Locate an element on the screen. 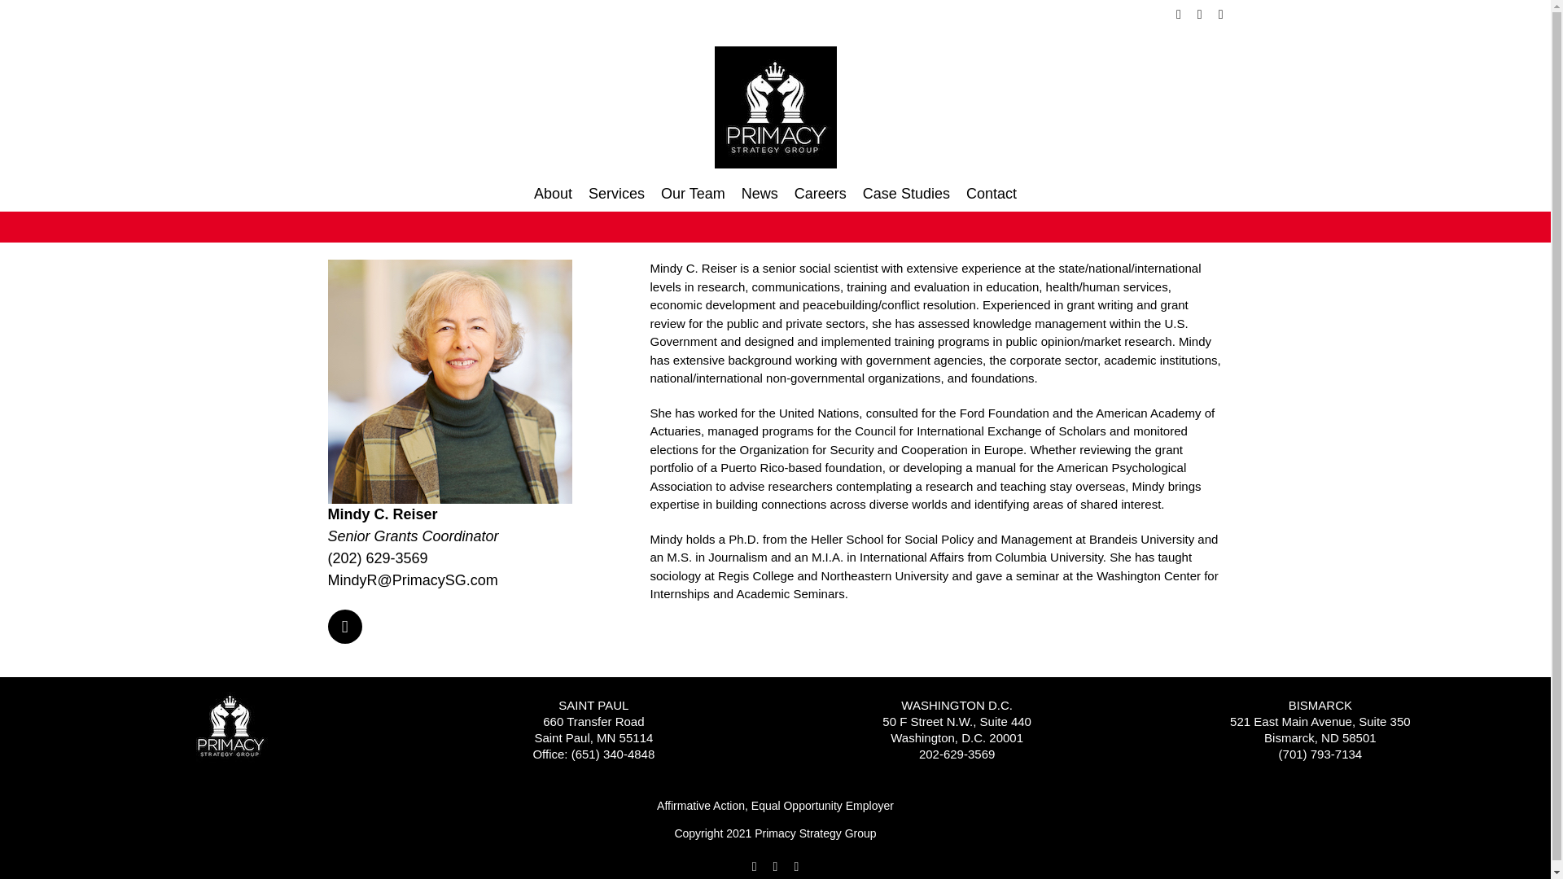  Careers is located at coordinates (821, 194).